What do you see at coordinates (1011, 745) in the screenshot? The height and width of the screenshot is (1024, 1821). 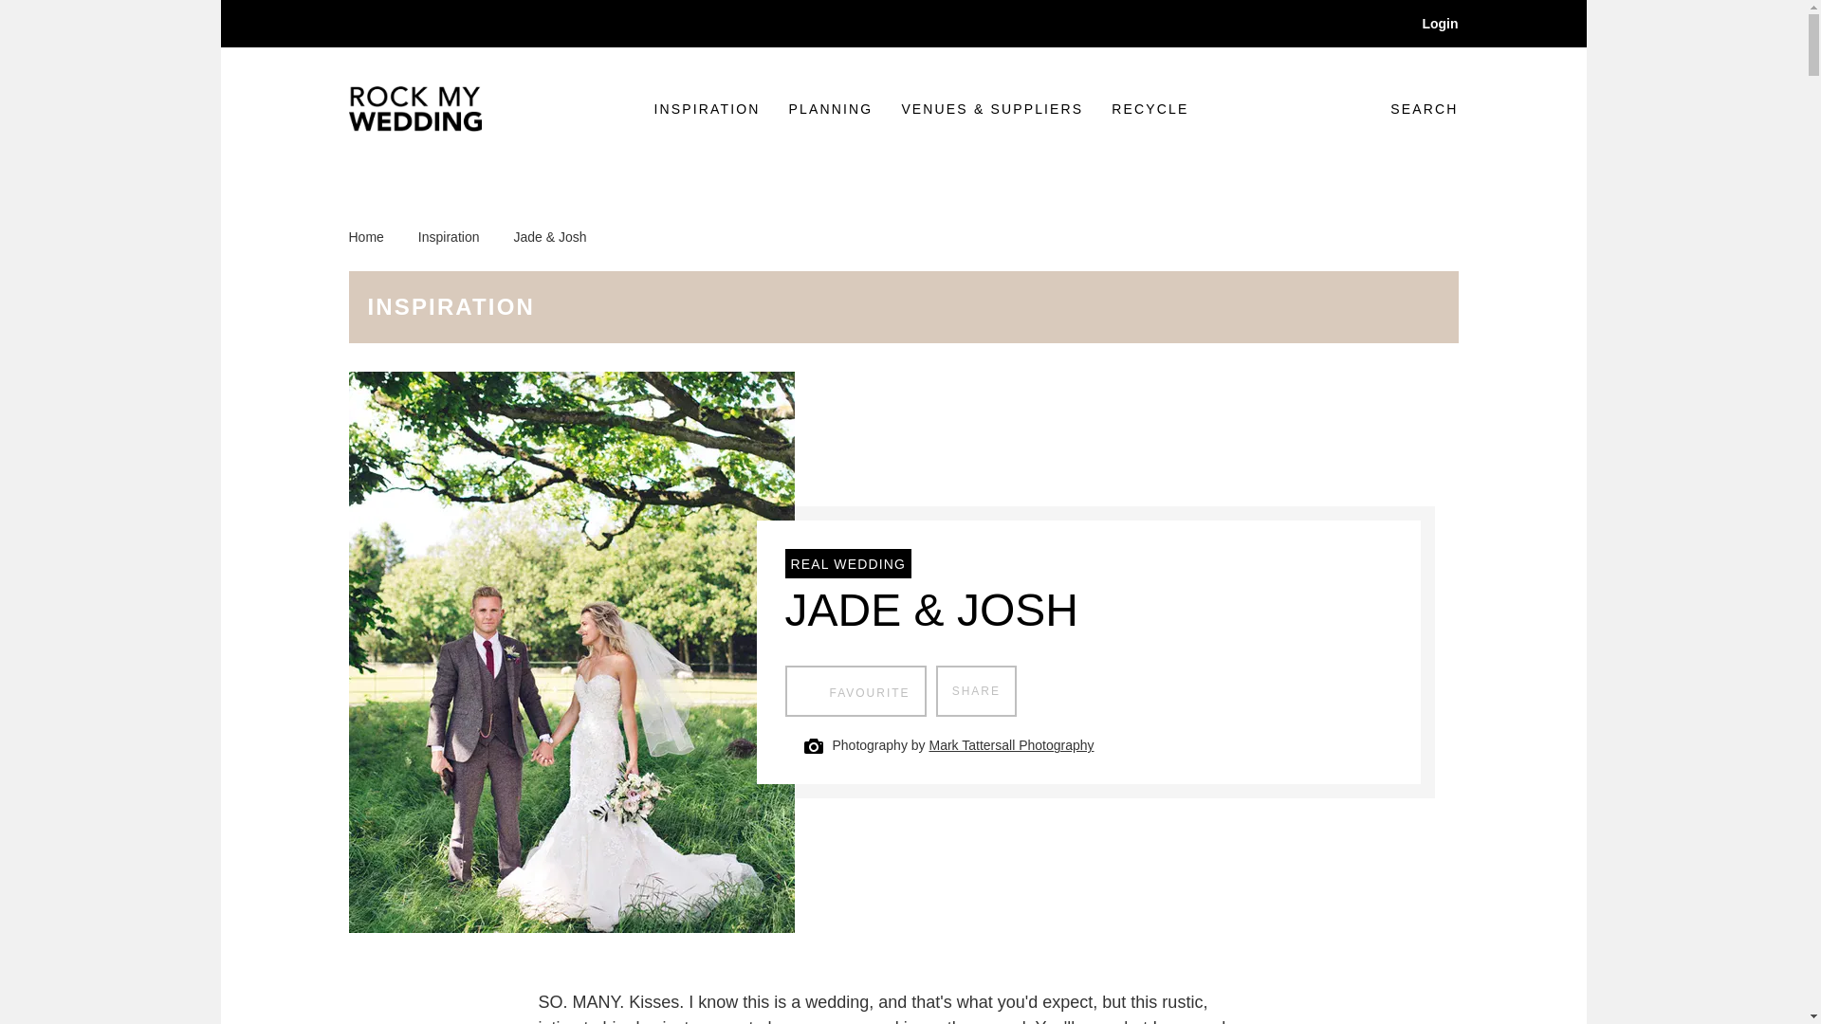 I see `Mark Tattersall Photography` at bounding box center [1011, 745].